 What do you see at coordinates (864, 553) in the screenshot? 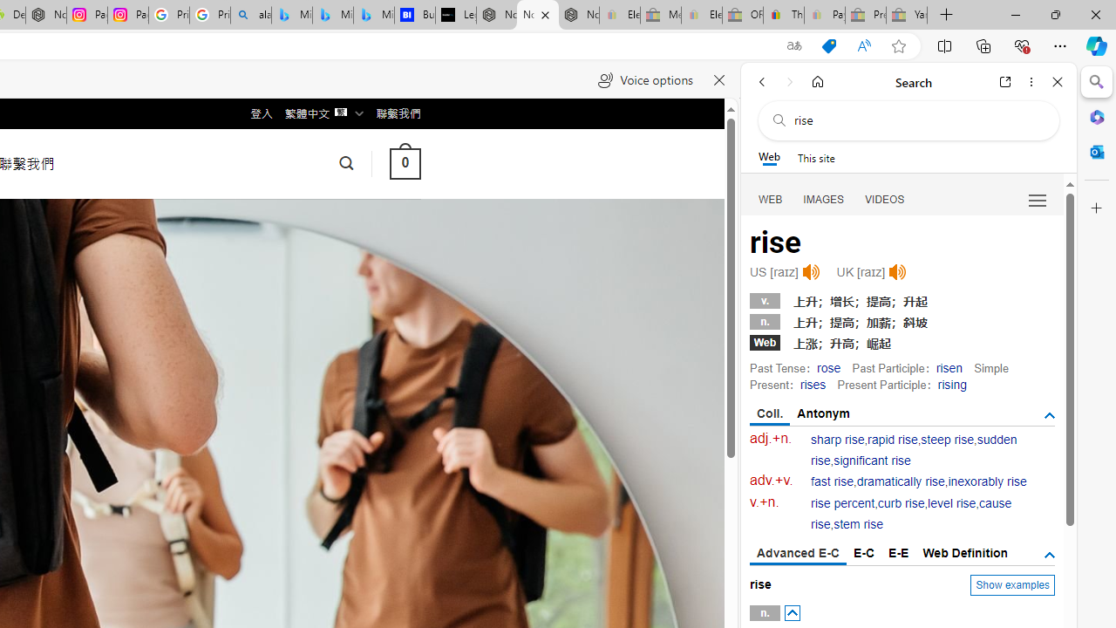
I see `E-C` at bounding box center [864, 553].